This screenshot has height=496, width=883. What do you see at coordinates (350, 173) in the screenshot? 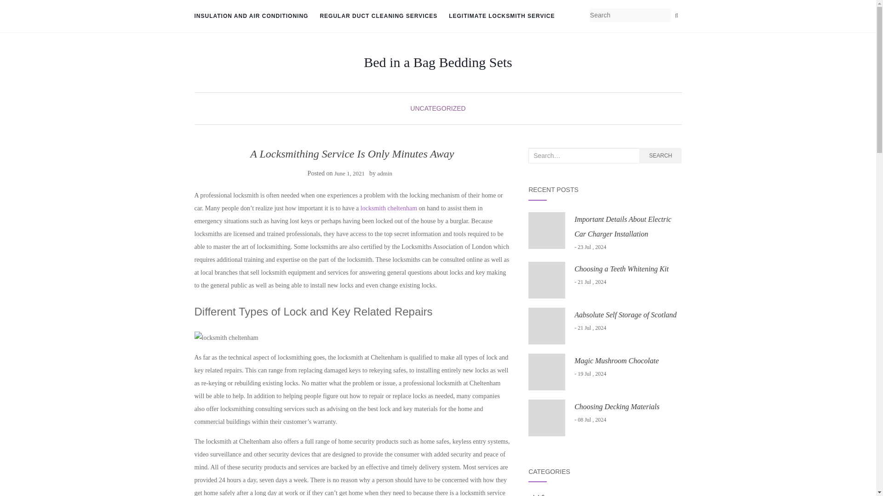
I see `June 1, 2021` at bounding box center [350, 173].